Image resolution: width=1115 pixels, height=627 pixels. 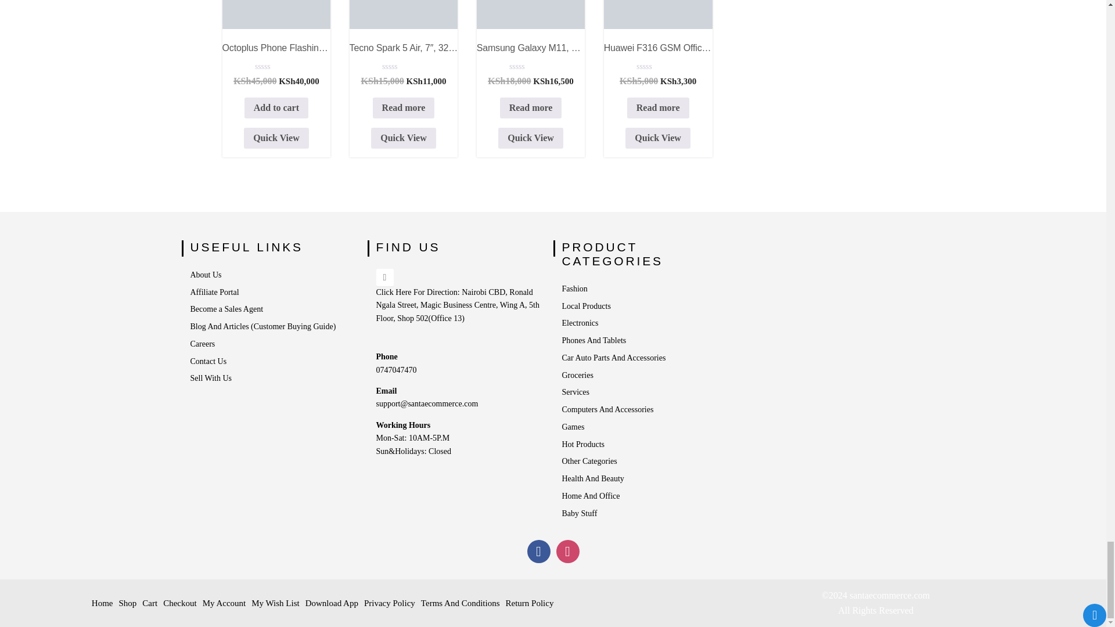 I want to click on Facebook, so click(x=539, y=551).